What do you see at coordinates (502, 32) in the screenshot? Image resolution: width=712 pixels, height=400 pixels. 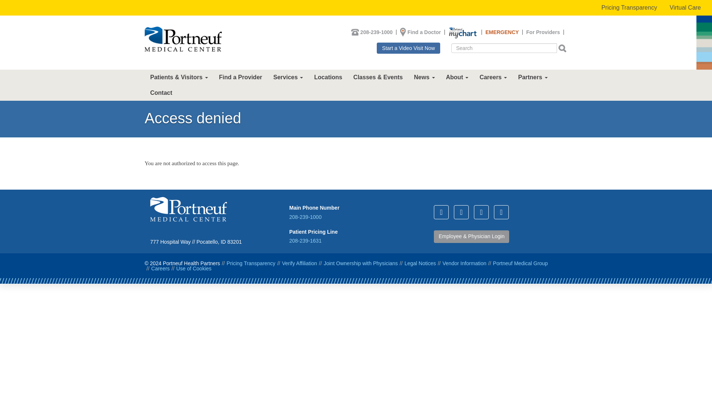 I see `EMERGENCY` at bounding box center [502, 32].